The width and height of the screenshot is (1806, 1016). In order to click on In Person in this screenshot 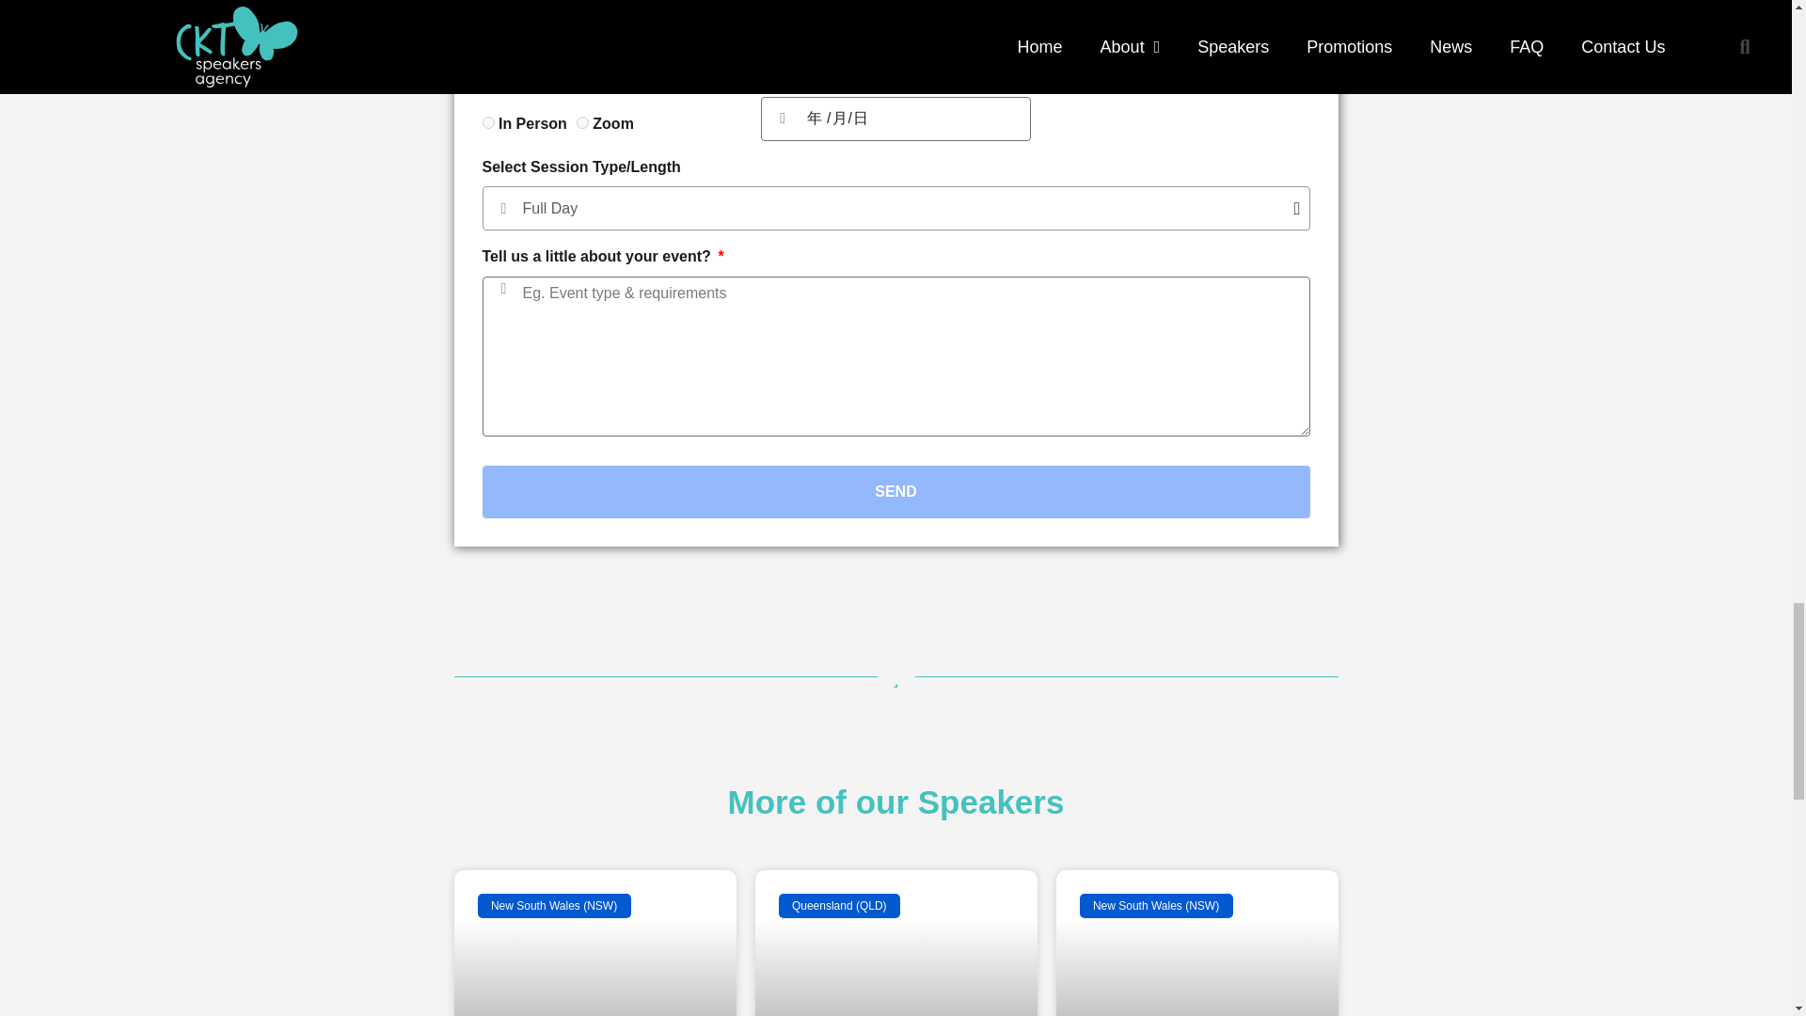, I will do `click(487, 122)`.